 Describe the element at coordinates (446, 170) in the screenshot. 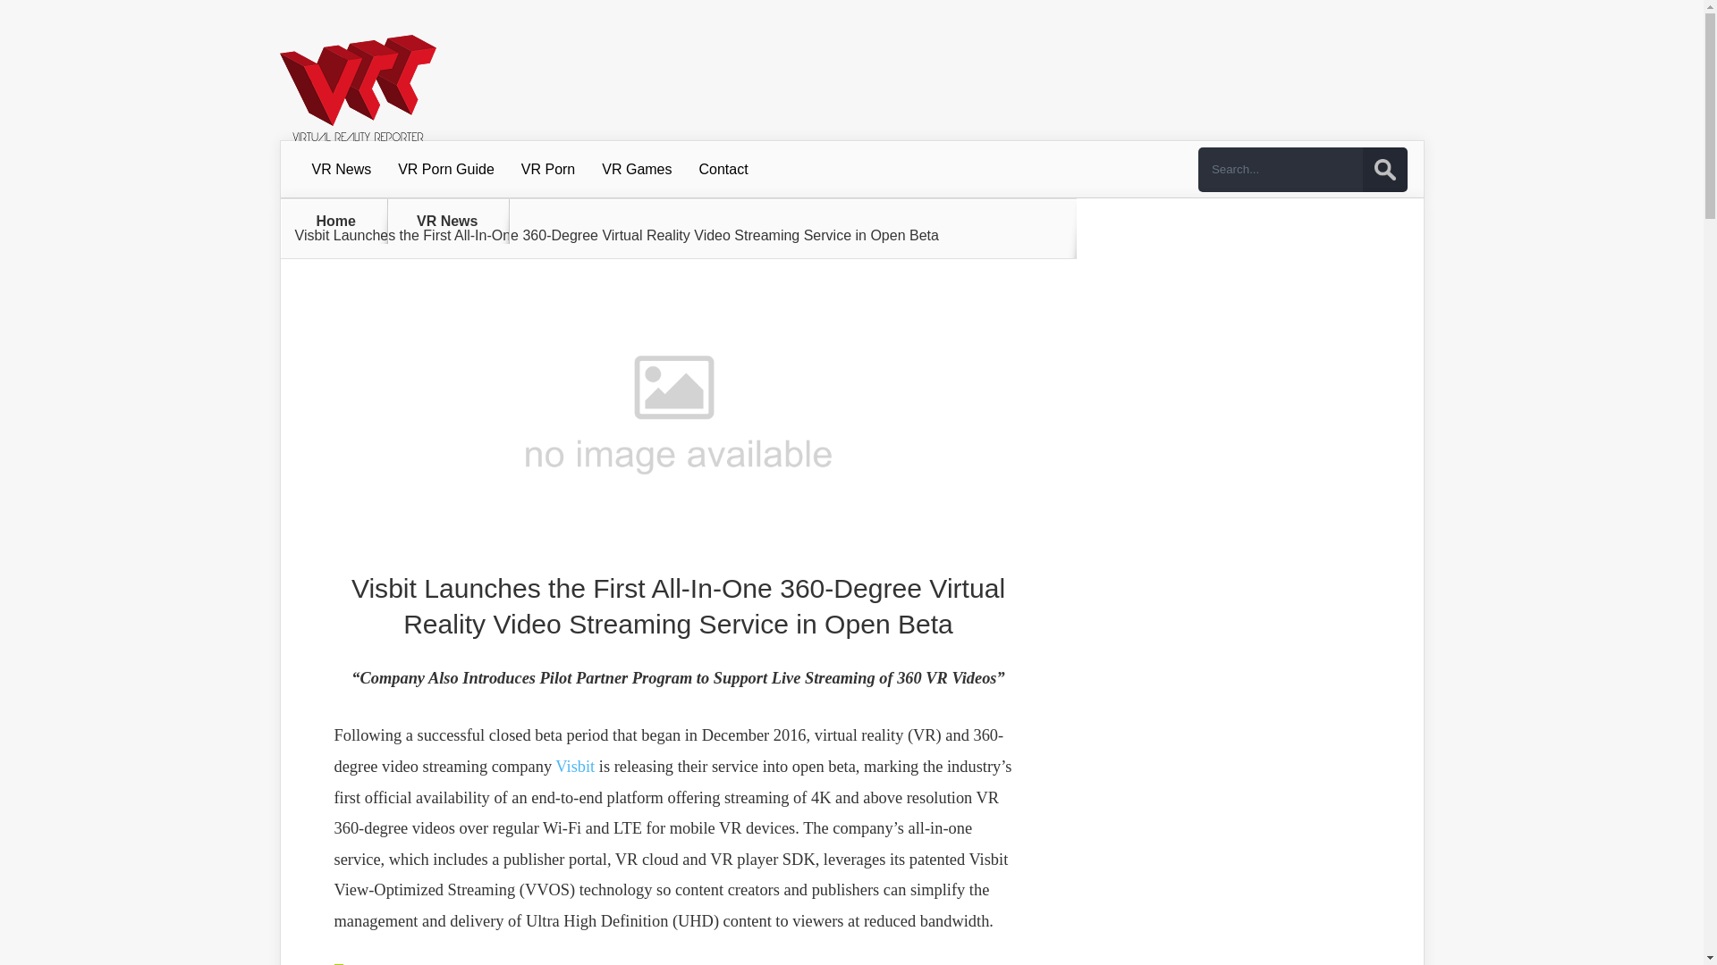

I see `VR Porn Guide` at that location.